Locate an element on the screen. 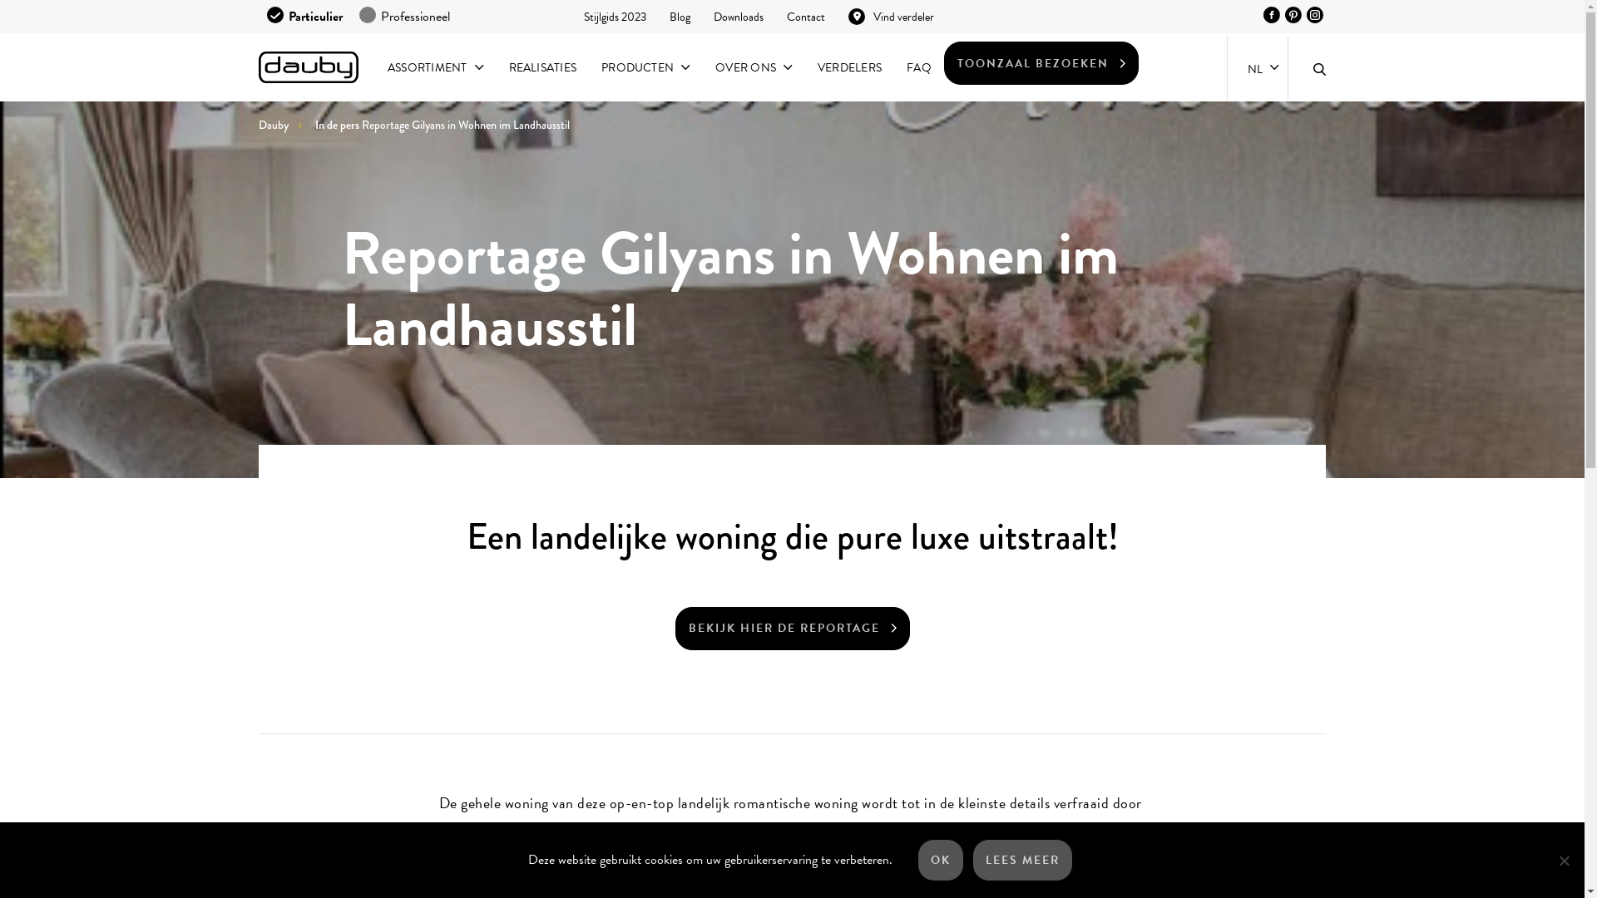 The width and height of the screenshot is (1597, 898). Dauby is located at coordinates (309, 67).